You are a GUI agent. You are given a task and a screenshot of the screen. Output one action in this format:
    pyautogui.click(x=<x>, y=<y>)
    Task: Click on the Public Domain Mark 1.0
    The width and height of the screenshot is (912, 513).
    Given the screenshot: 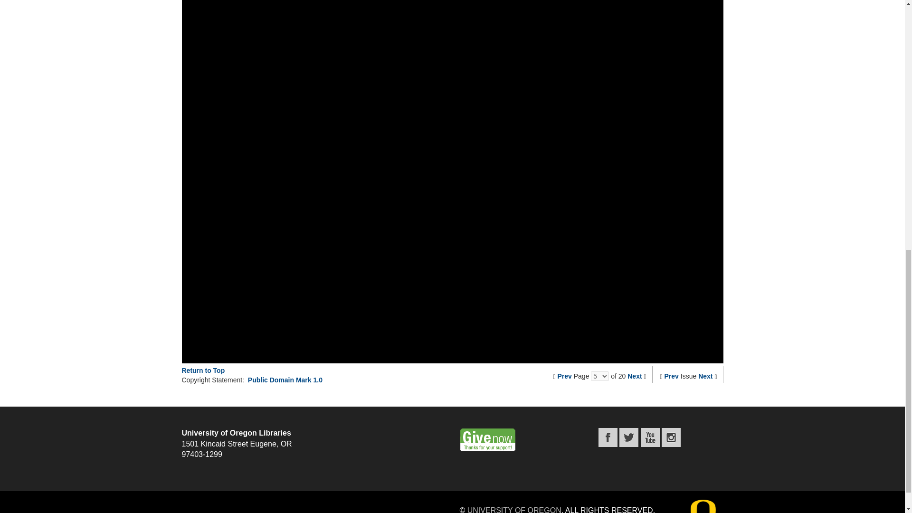 What is the action you would take?
    pyautogui.click(x=285, y=380)
    